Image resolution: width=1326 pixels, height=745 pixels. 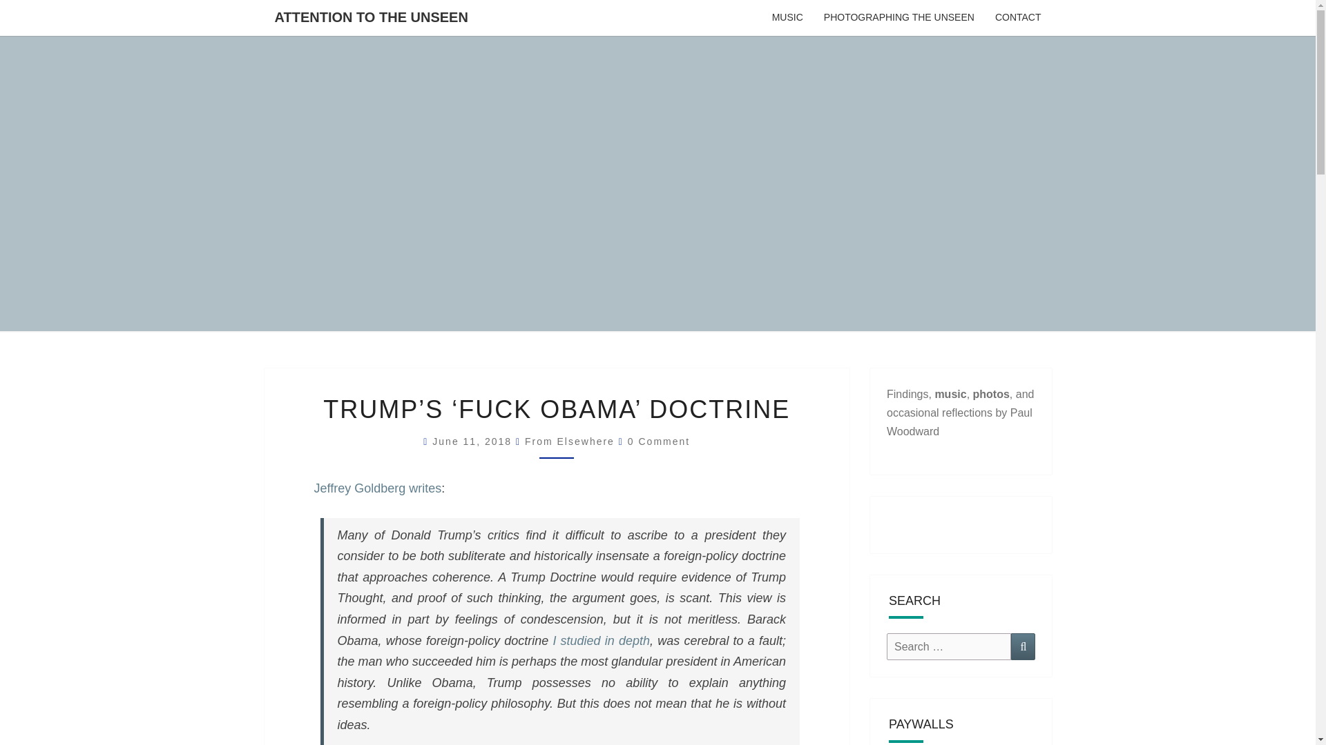 I want to click on I studied in depth, so click(x=601, y=640).